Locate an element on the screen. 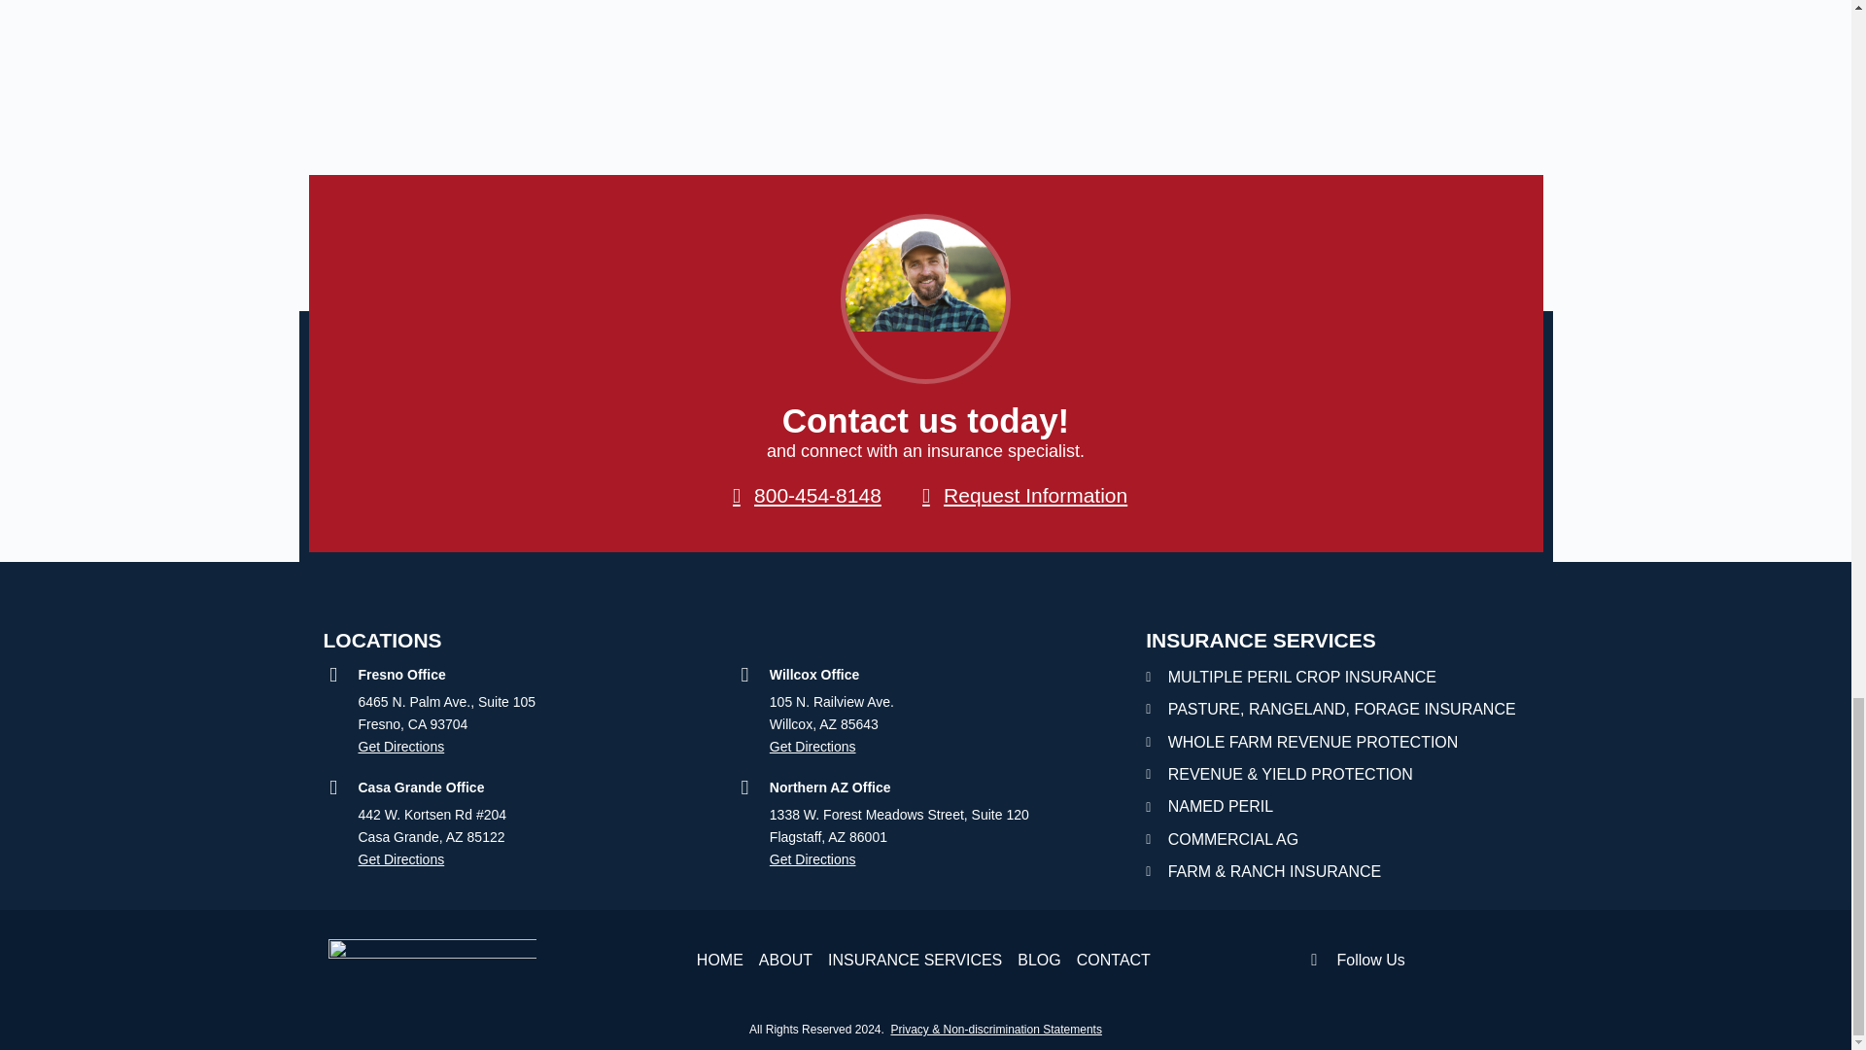  Get Directions is located at coordinates (531, 747).